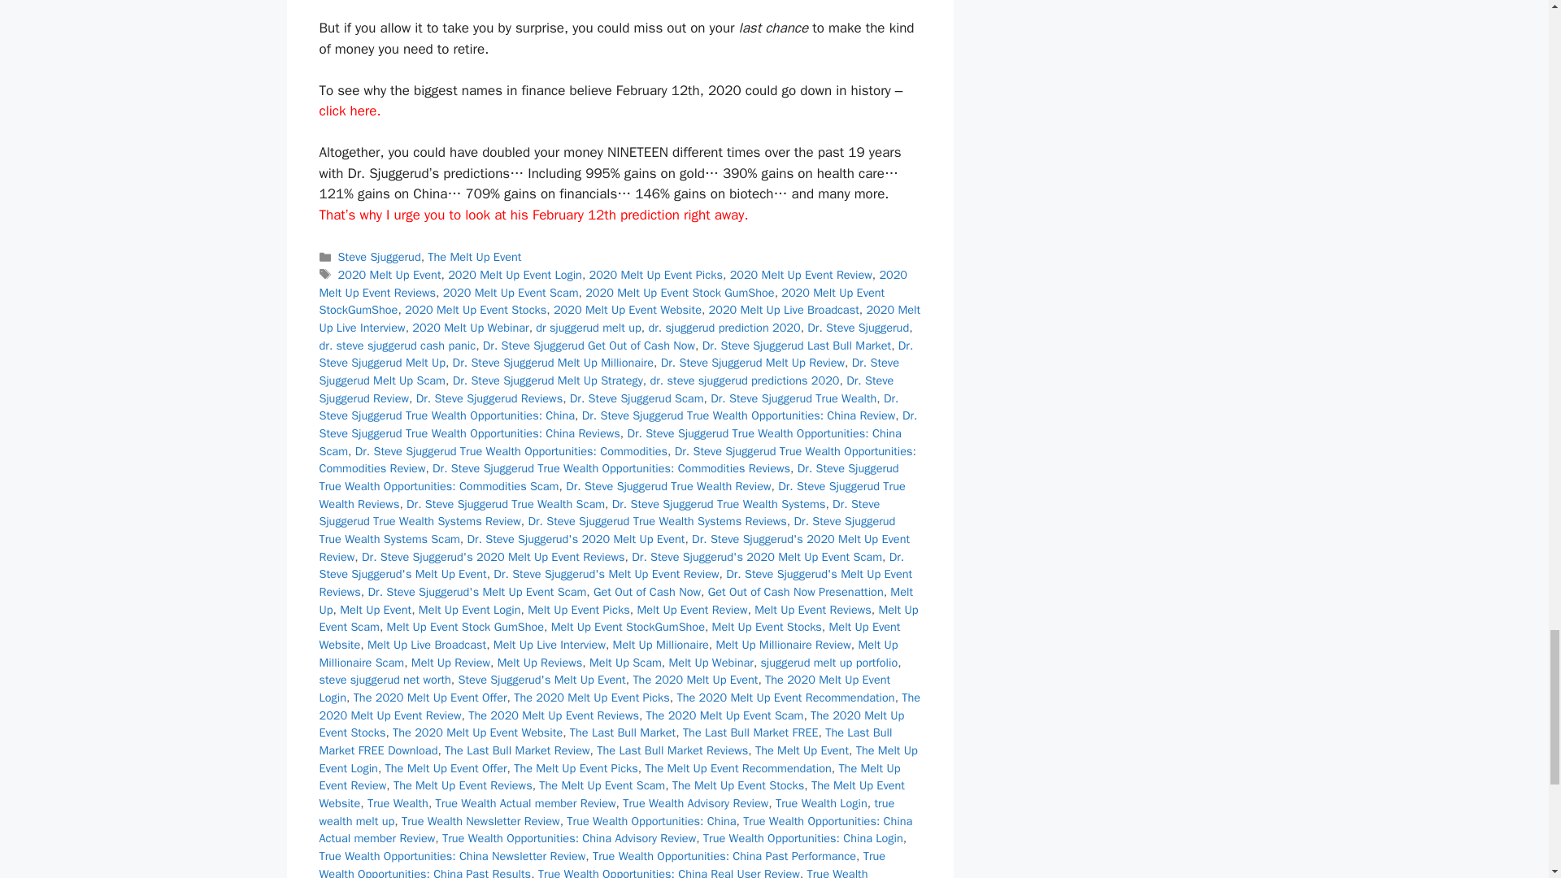  What do you see at coordinates (350, 111) in the screenshot?
I see `click here.` at bounding box center [350, 111].